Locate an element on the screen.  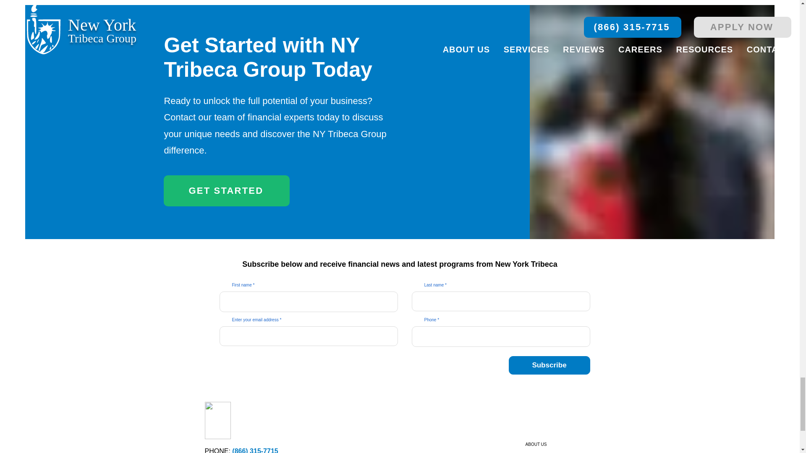
Subscribe is located at coordinates (549, 365).